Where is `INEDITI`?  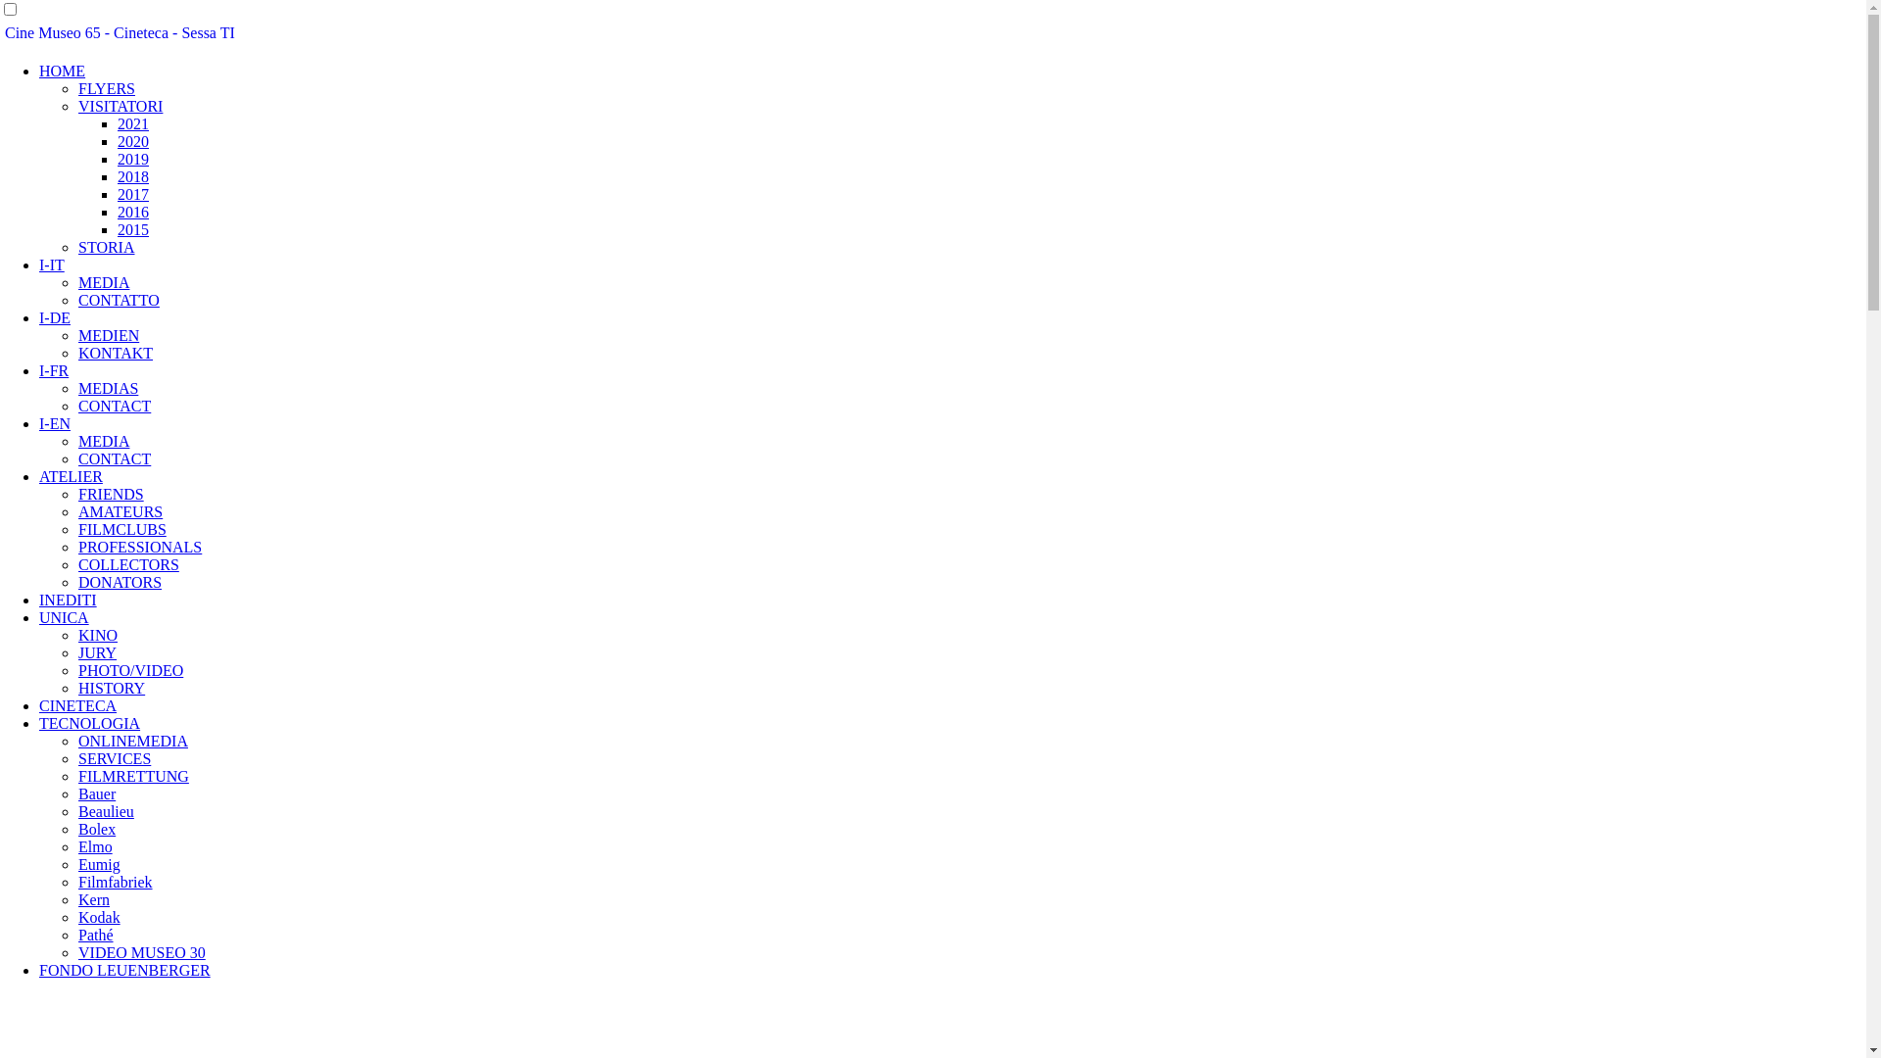
INEDITI is located at coordinates (69, 600).